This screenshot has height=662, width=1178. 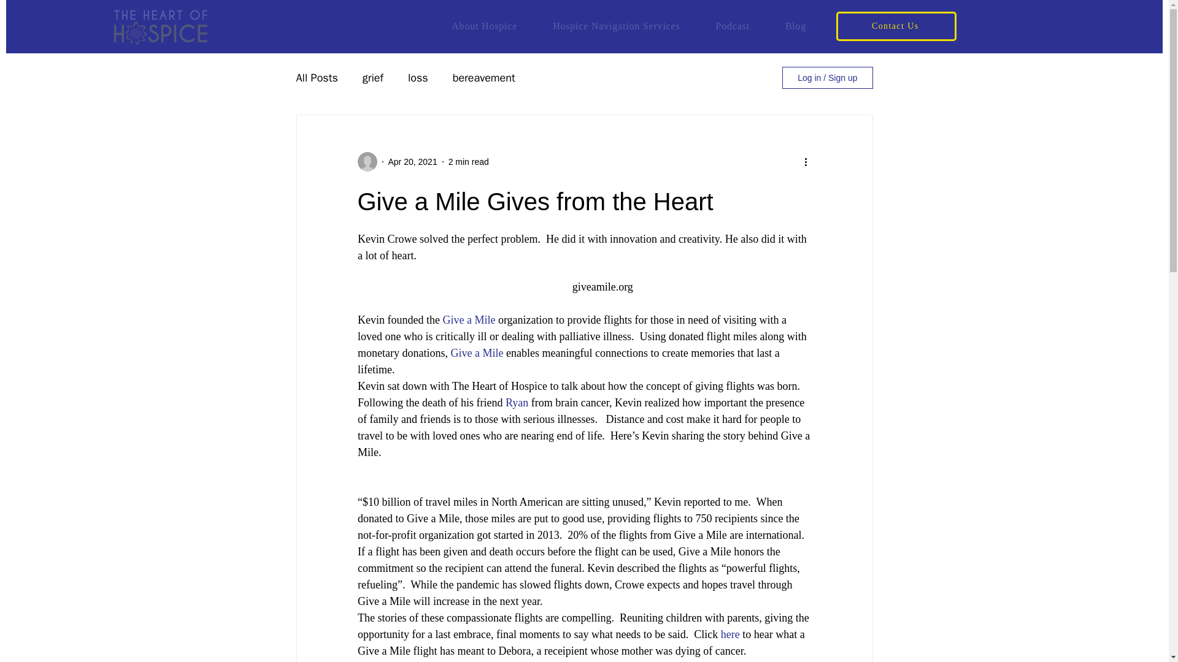 What do you see at coordinates (732, 26) in the screenshot?
I see `Podcast` at bounding box center [732, 26].